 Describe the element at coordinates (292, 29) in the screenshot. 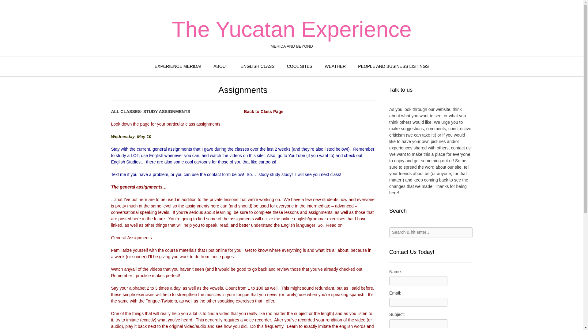

I see `The Yucatan Experience` at that location.